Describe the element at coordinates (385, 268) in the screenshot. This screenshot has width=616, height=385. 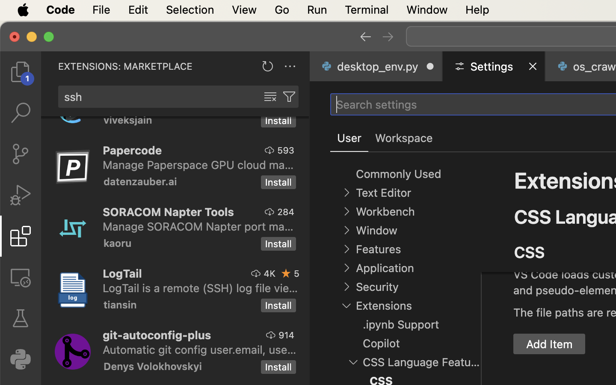
I see `Application` at that location.